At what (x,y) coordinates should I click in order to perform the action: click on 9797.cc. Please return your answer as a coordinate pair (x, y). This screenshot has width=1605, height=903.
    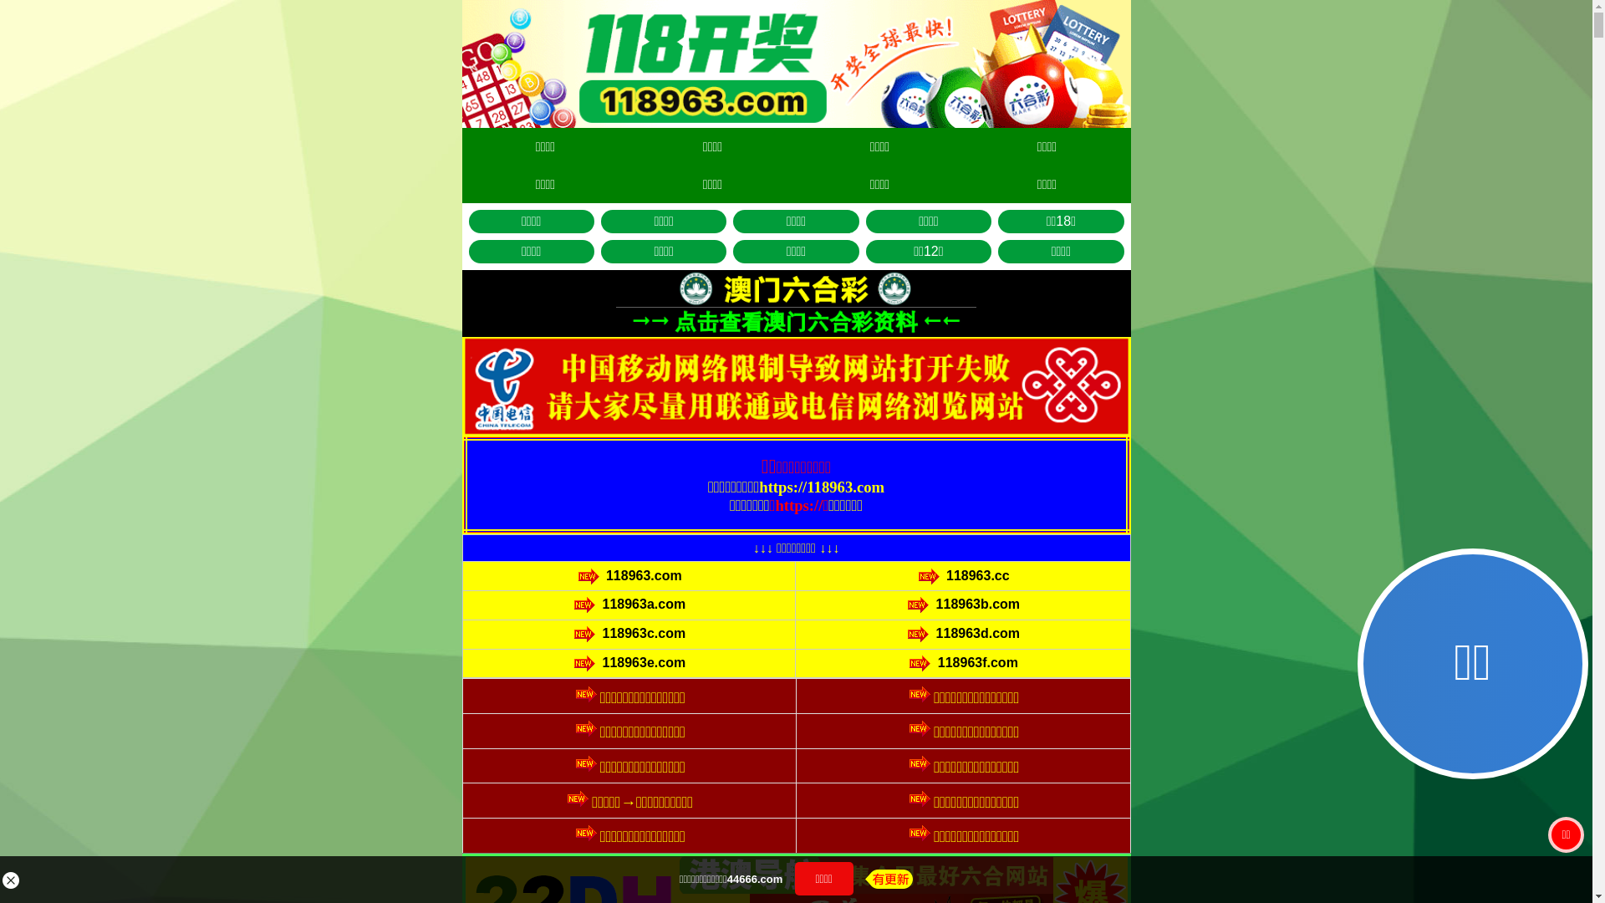
    Looking at the image, I should click on (867, 492).